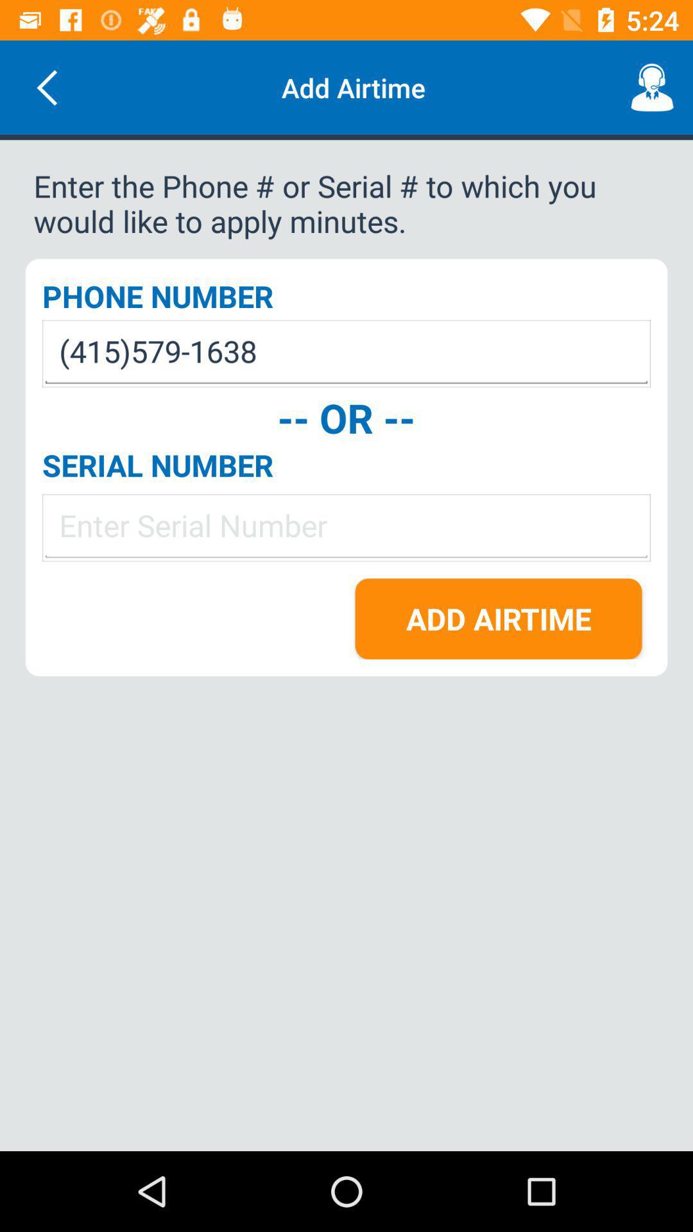 This screenshot has height=1232, width=693. Describe the element at coordinates (346, 353) in the screenshot. I see `turn off the icon above -- or -- icon` at that location.